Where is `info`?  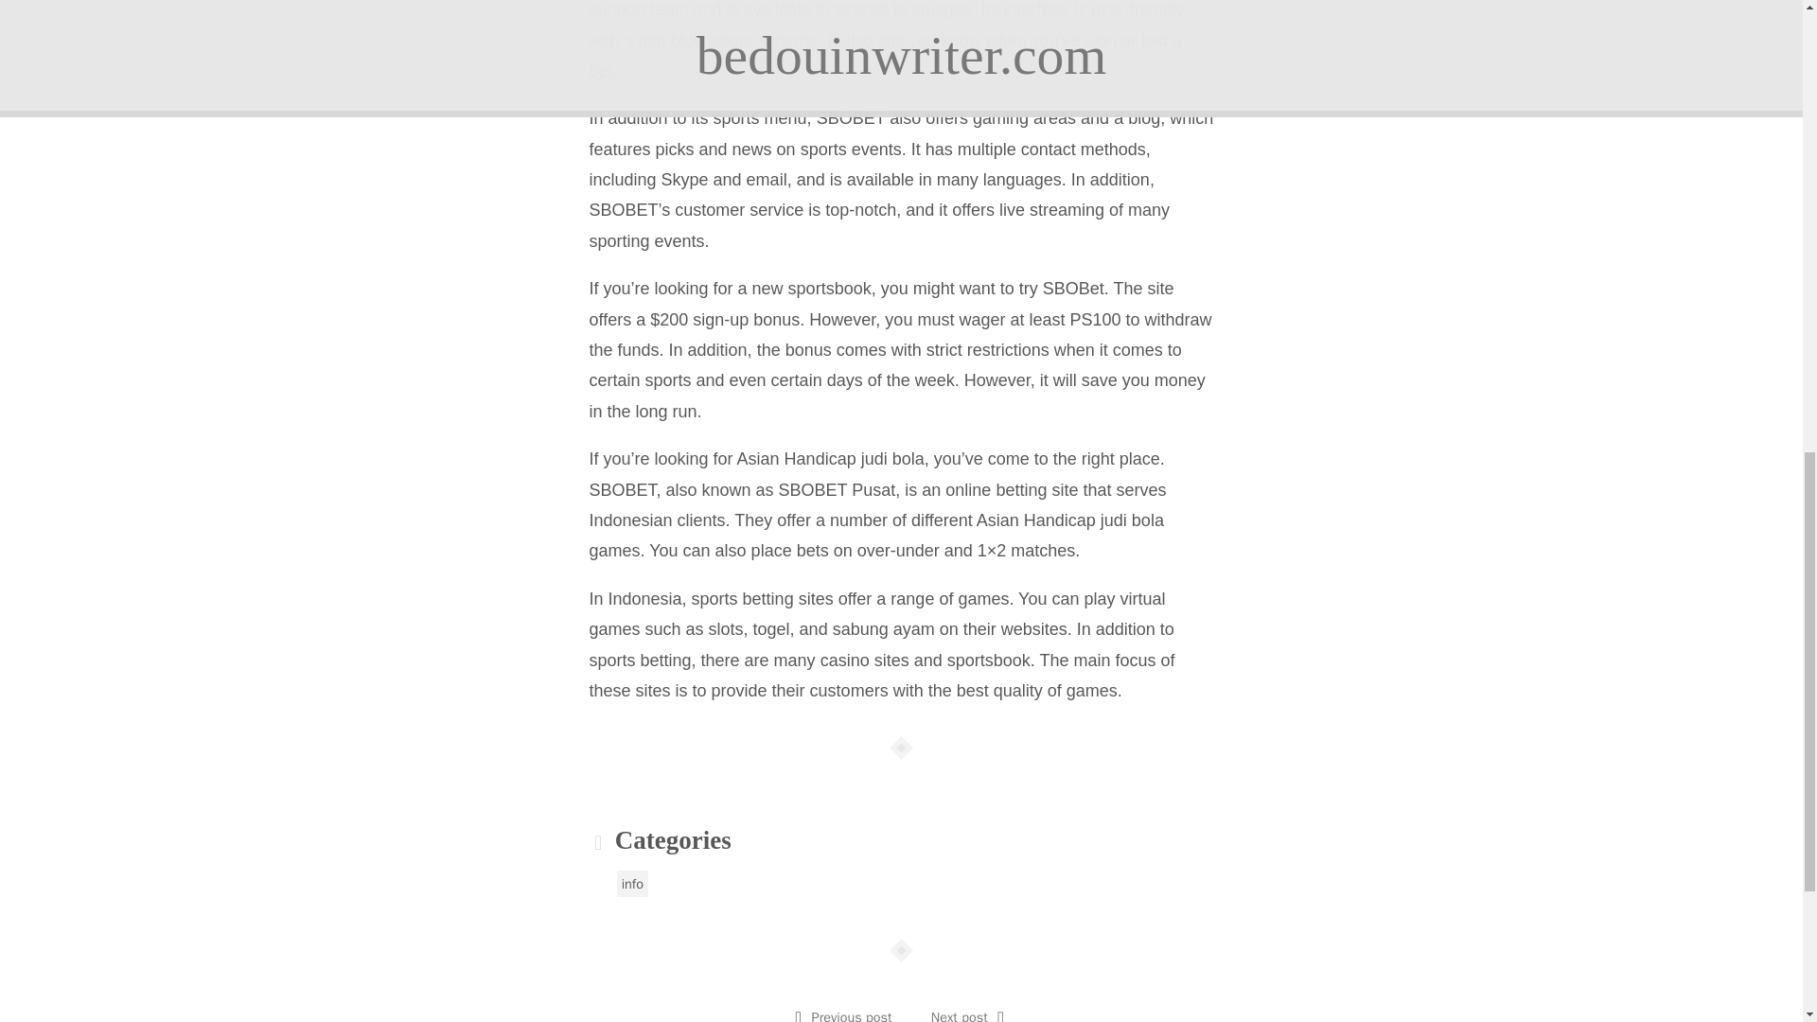
info is located at coordinates (632, 884).